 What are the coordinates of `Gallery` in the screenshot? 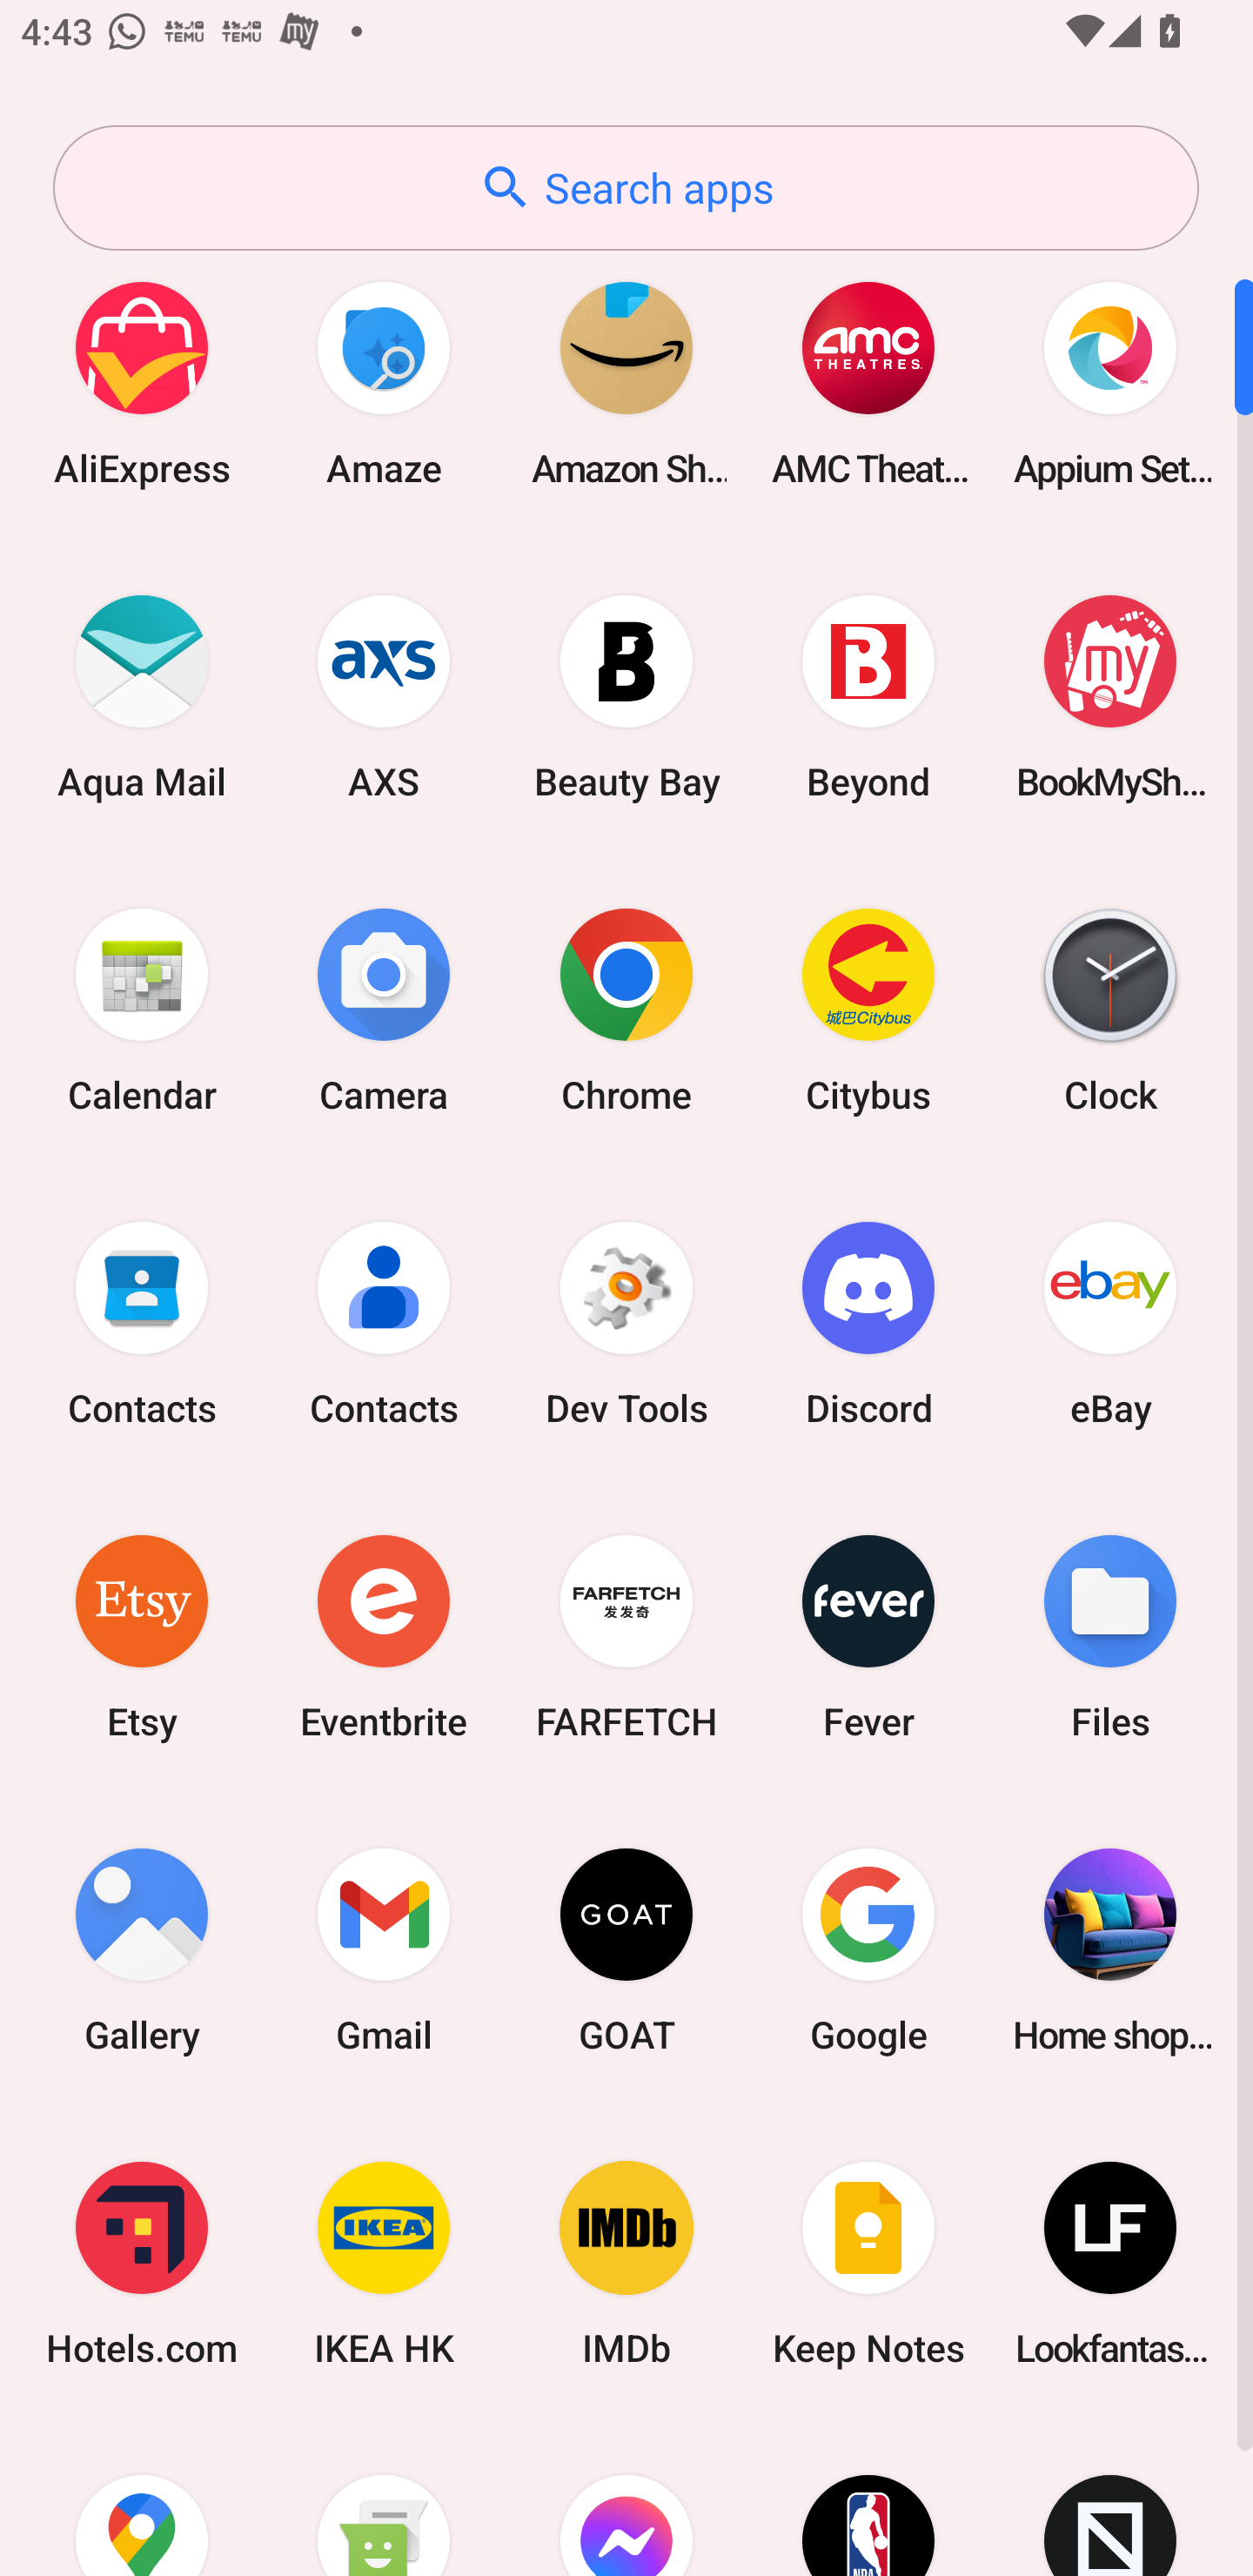 It's located at (142, 1949).